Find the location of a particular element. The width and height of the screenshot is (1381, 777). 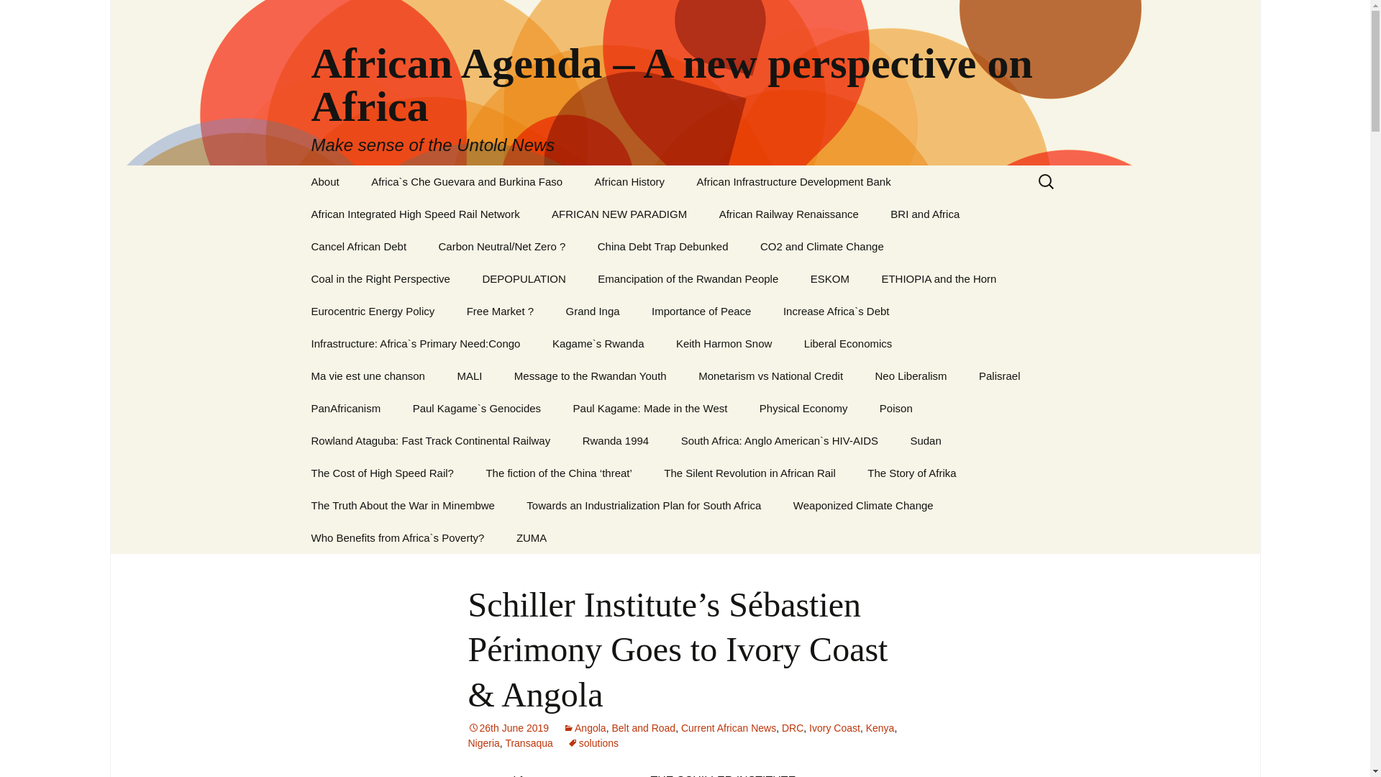

MALI is located at coordinates (469, 376).